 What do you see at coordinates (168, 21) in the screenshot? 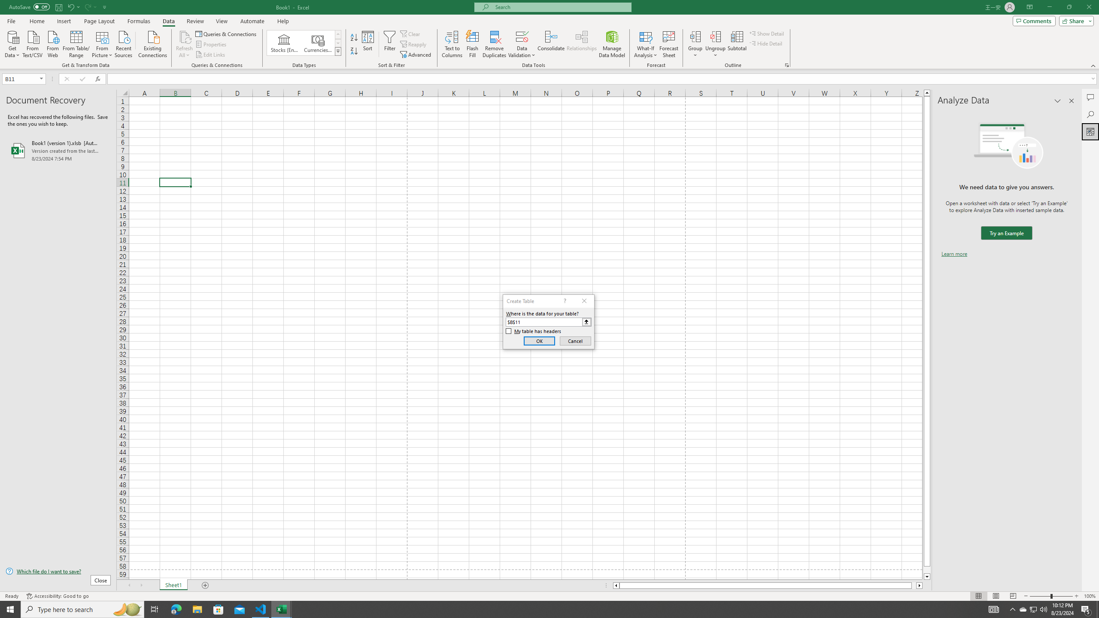
I see `Data` at bounding box center [168, 21].